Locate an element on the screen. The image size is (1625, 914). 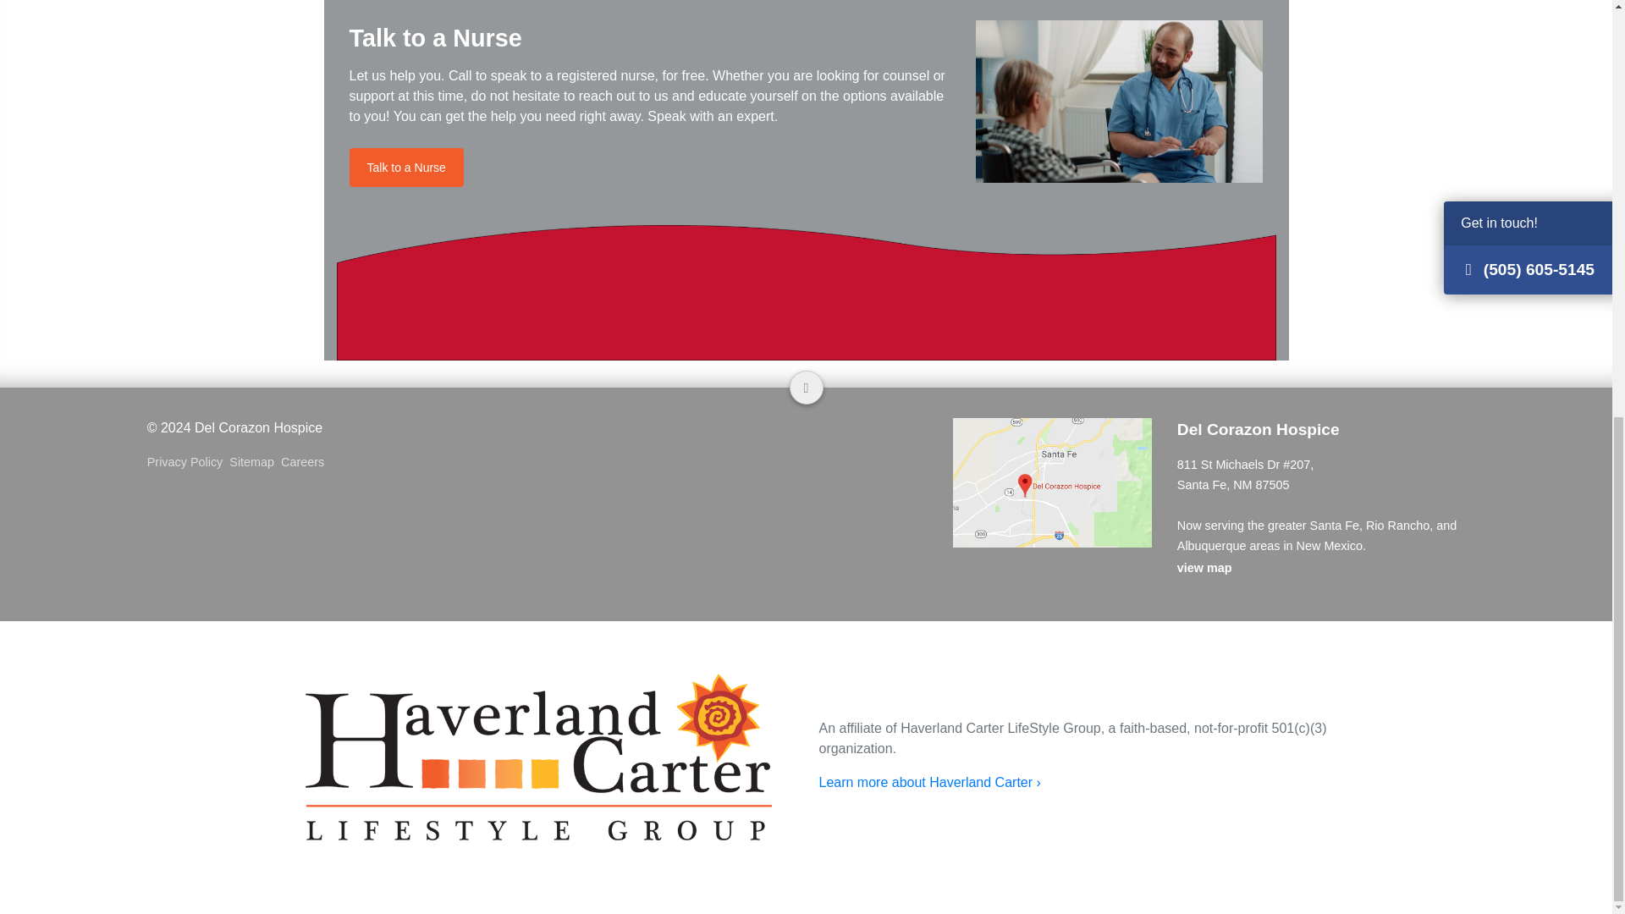
Scroll to Top is located at coordinates (805, 388).